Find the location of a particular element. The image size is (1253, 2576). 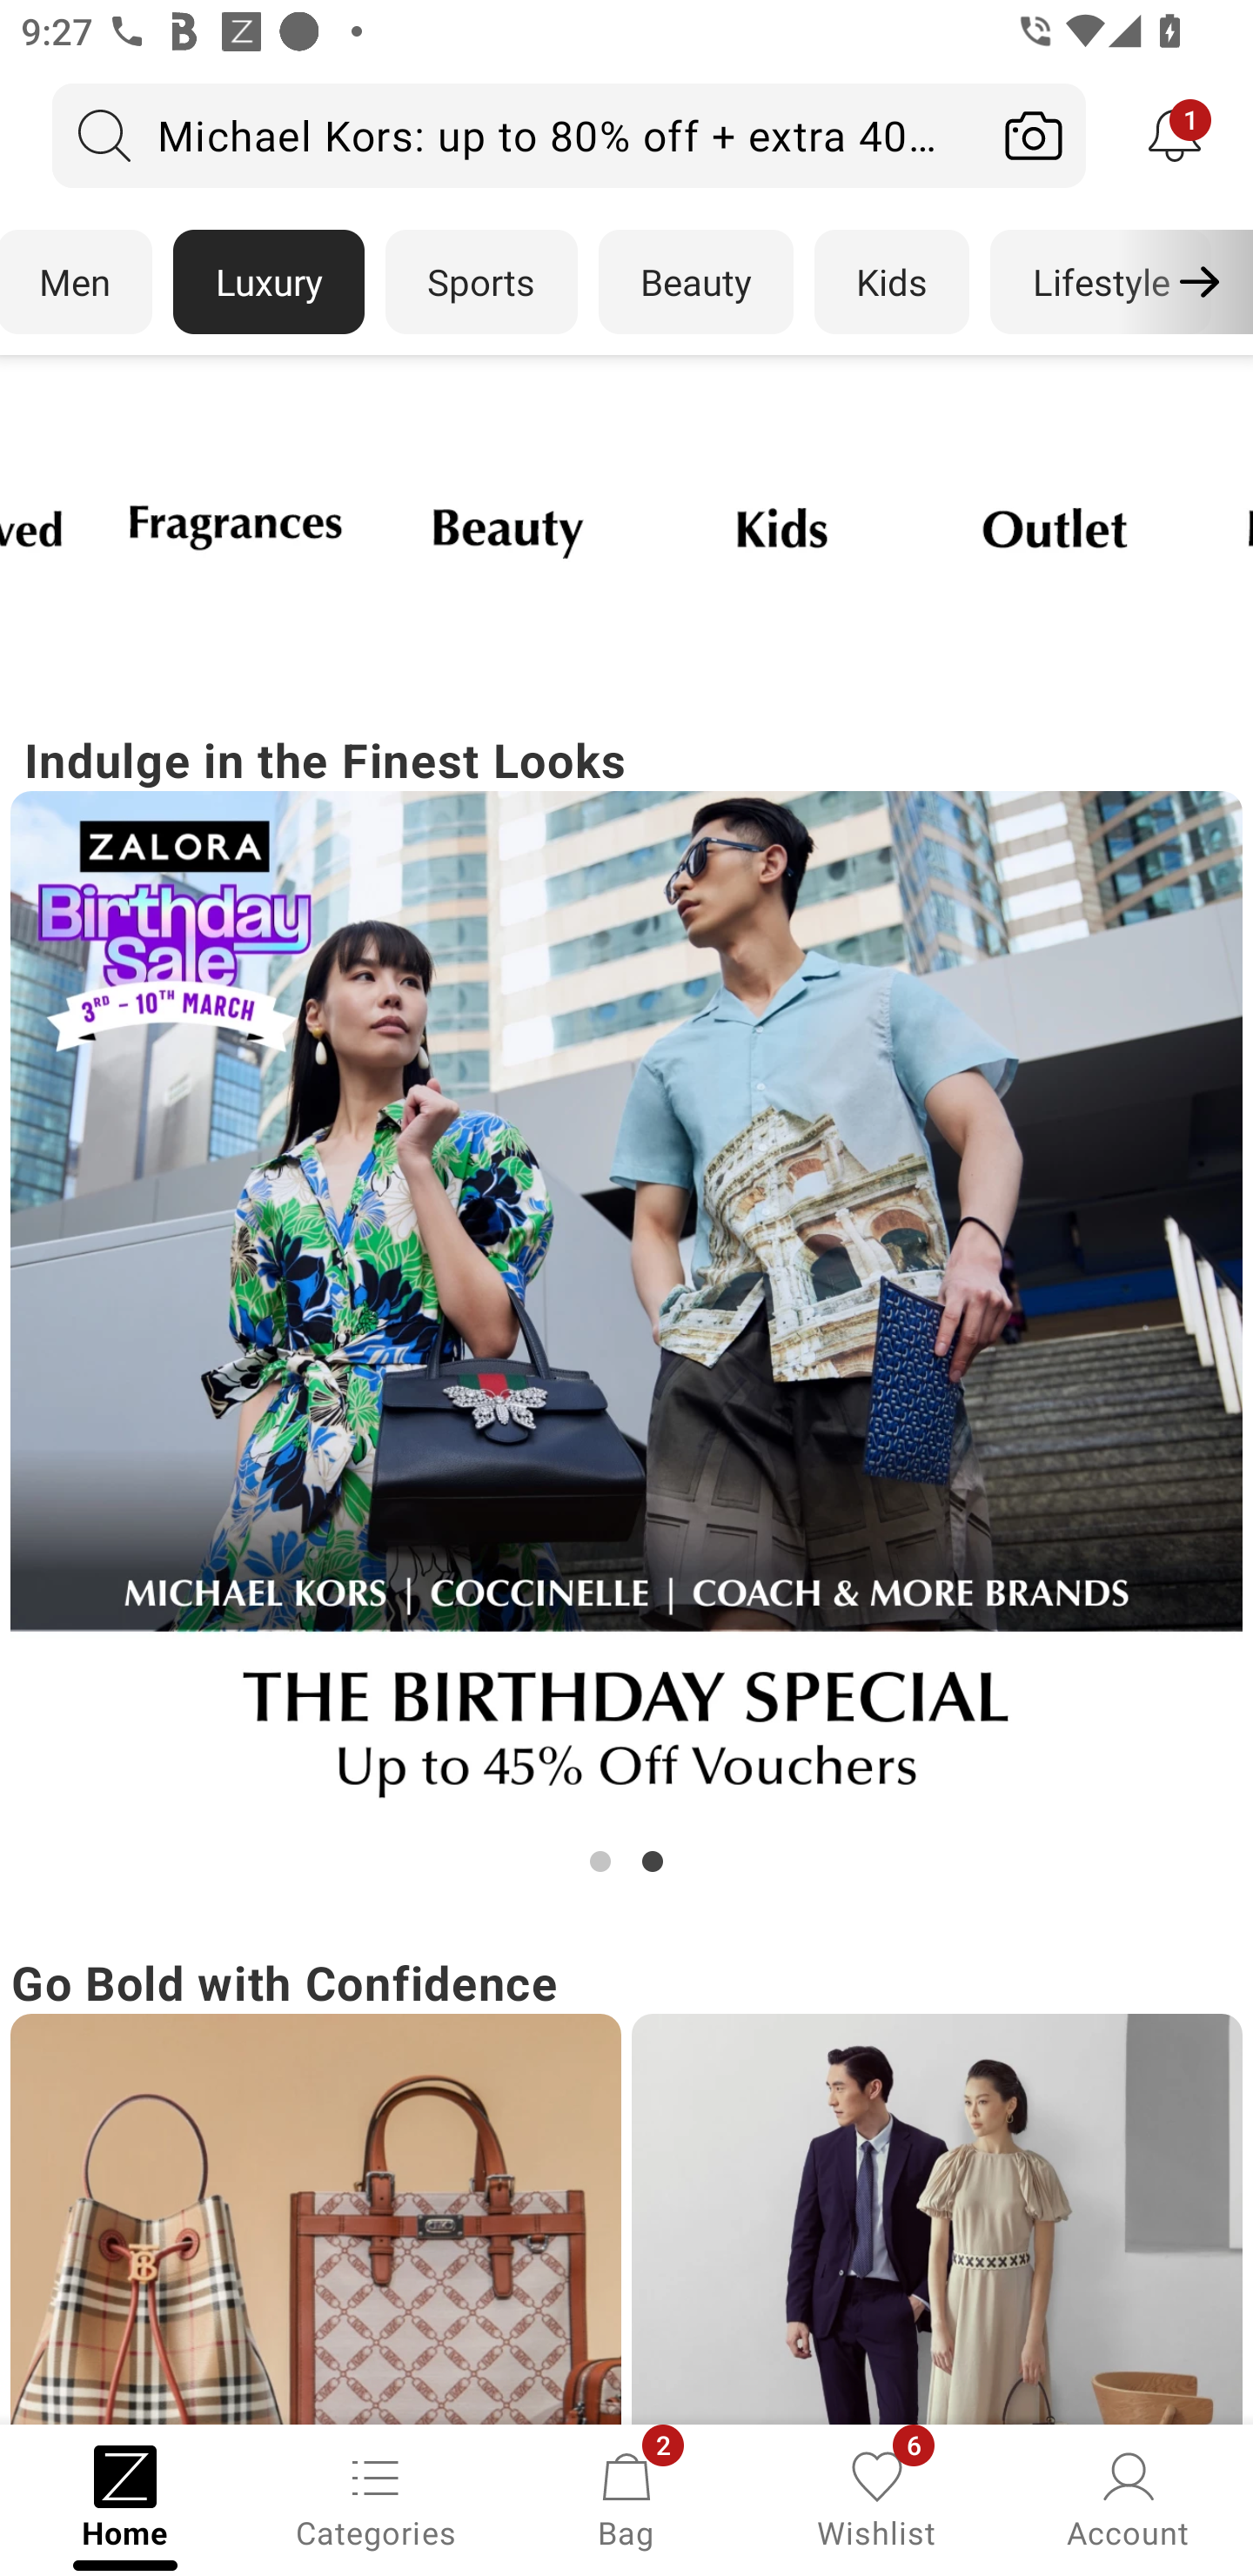

Campaign banner is located at coordinates (936, 2219).